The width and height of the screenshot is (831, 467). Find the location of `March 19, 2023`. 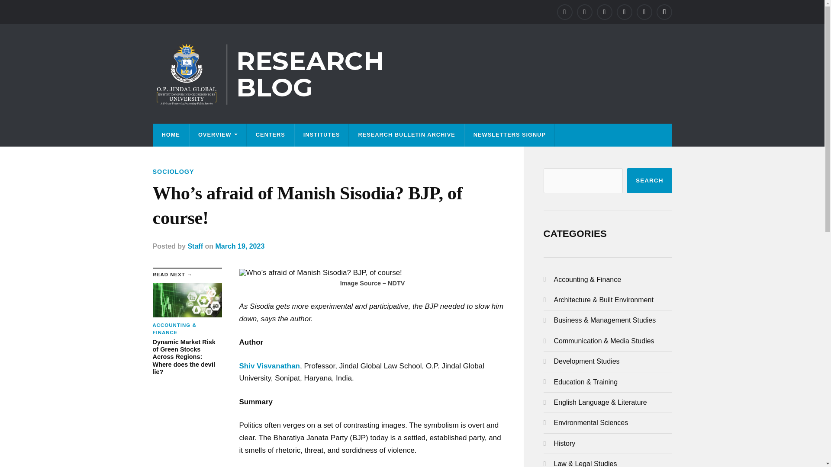

March 19, 2023 is located at coordinates (240, 246).